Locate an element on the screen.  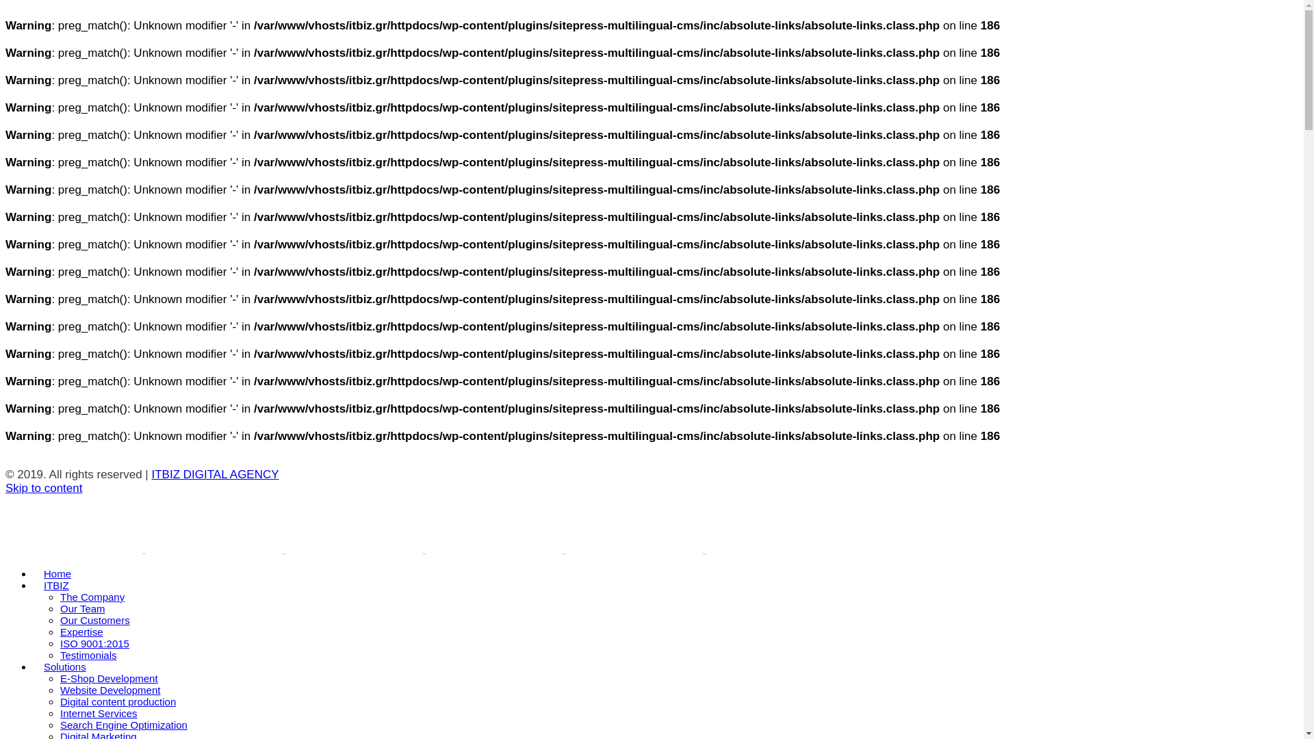
ISO 9001:2015 is located at coordinates (94, 643).